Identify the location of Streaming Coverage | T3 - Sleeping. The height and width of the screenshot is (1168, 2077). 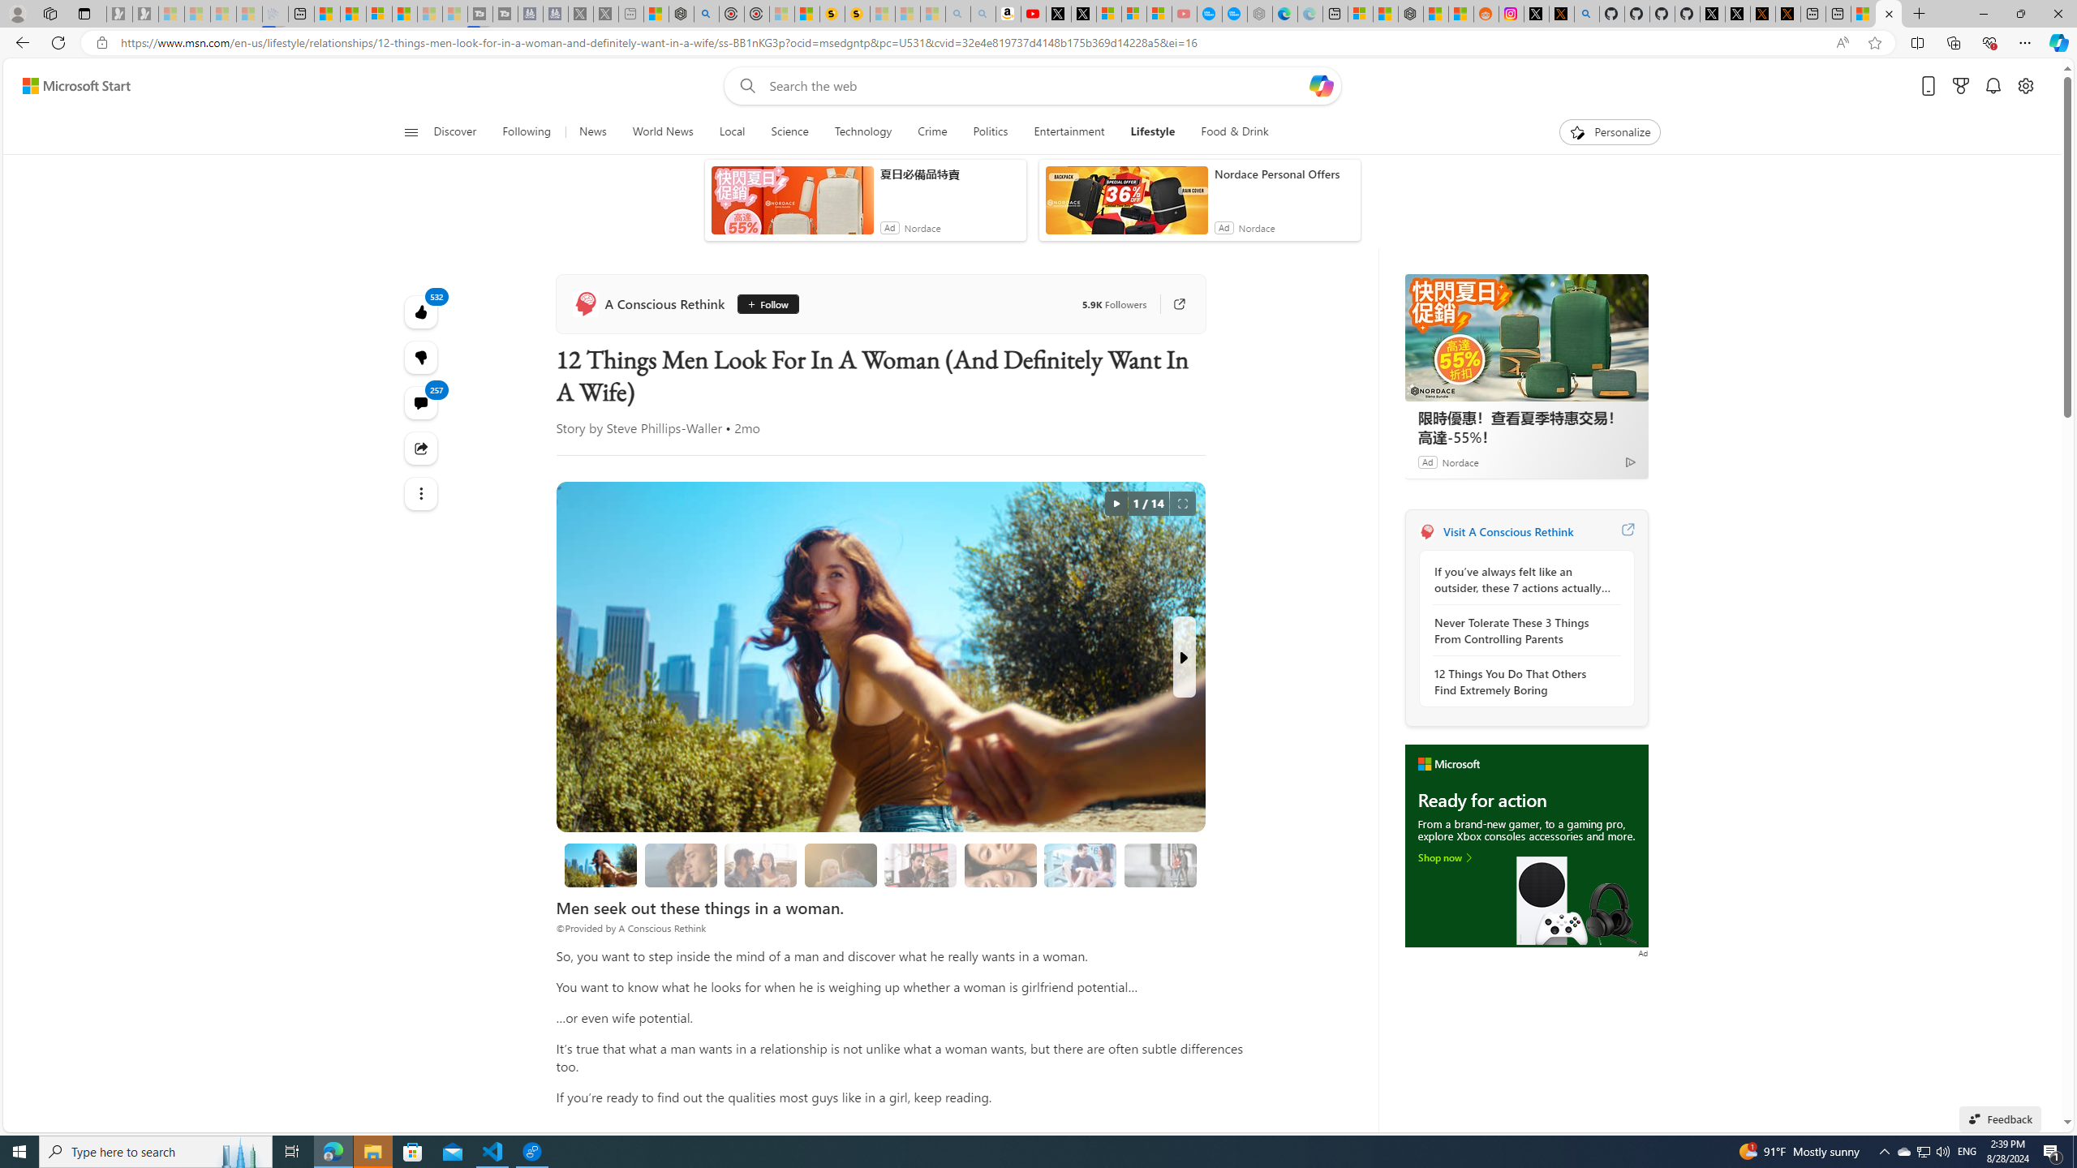
(480, 14).